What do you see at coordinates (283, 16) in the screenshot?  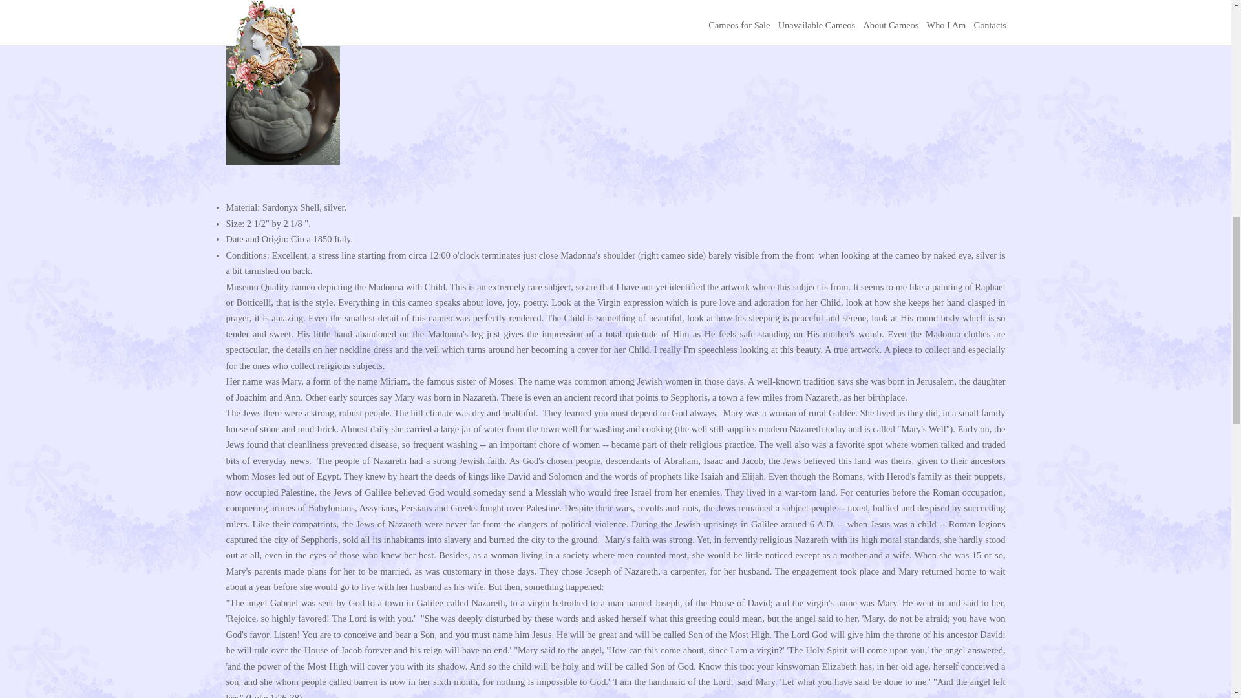 I see `Madonna with Child` at bounding box center [283, 16].